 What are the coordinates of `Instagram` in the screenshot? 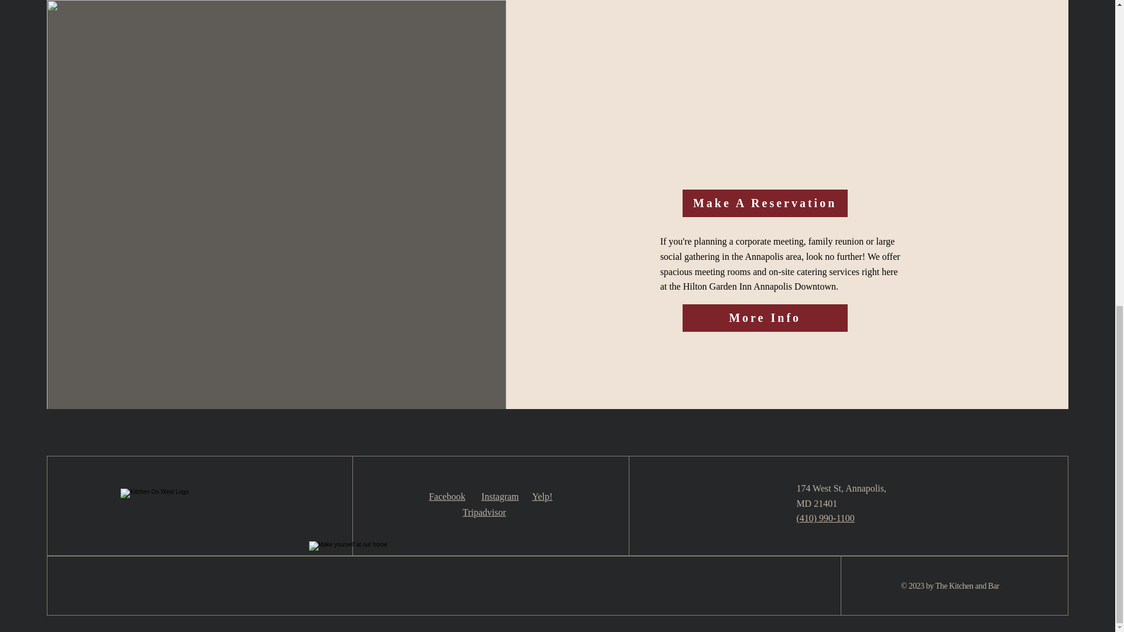 It's located at (499, 496).